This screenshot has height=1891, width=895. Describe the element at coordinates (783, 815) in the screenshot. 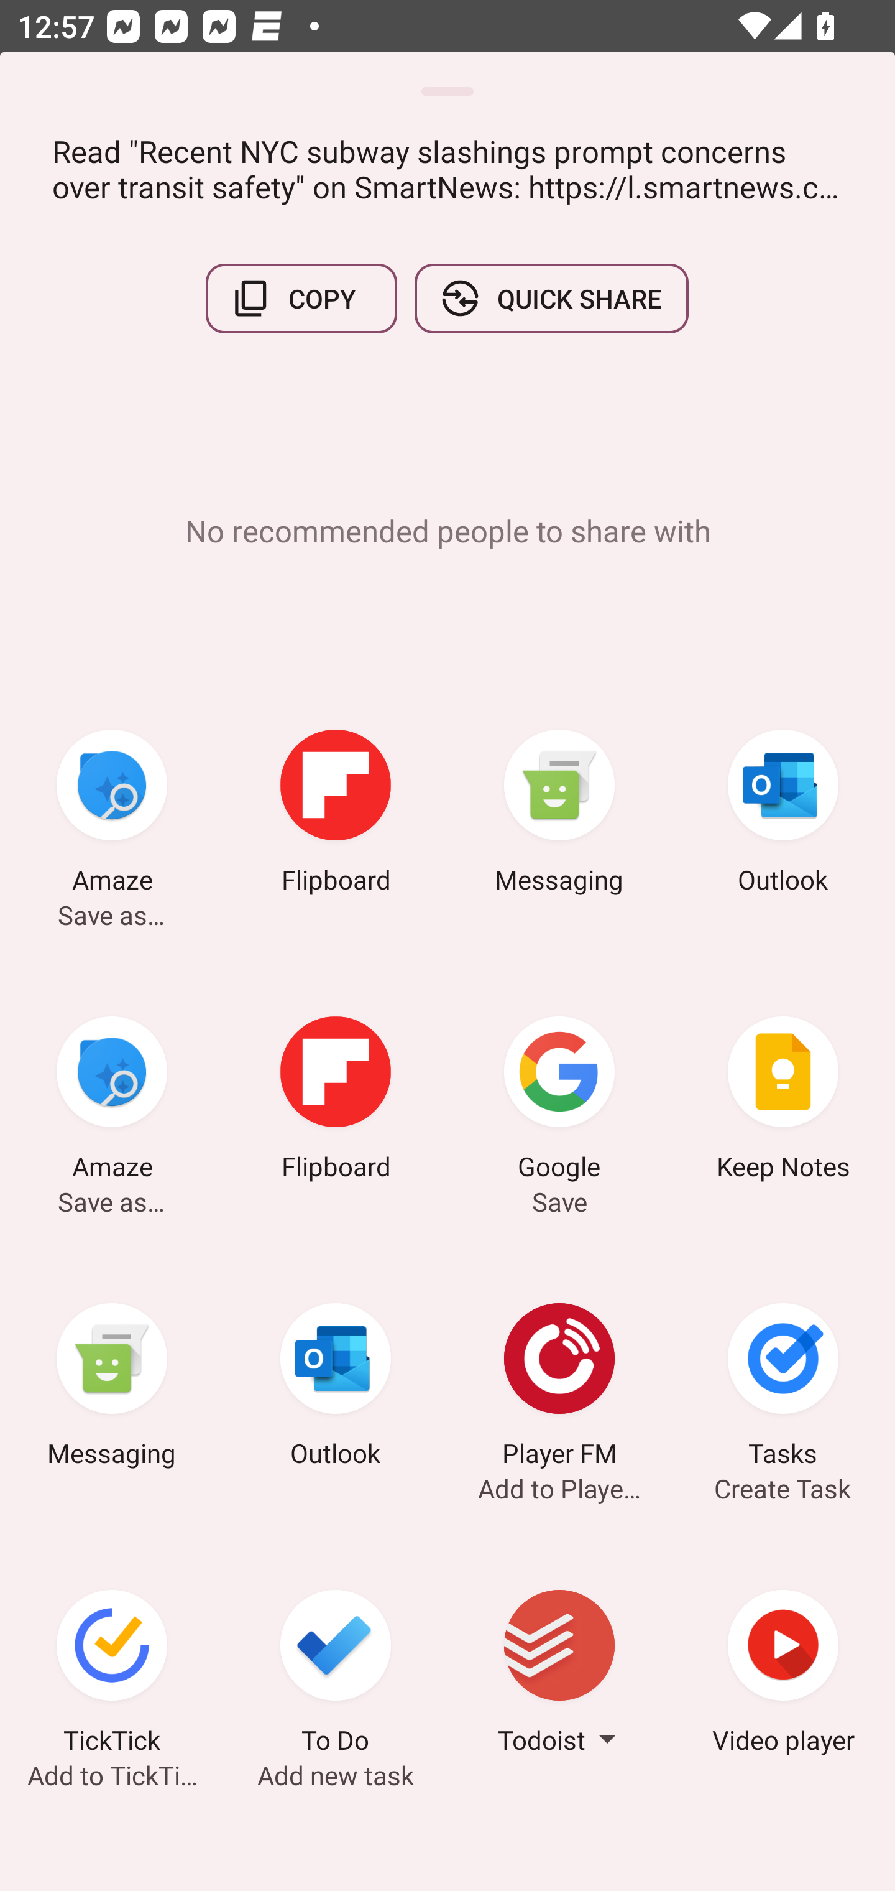

I see `Outlook` at that location.